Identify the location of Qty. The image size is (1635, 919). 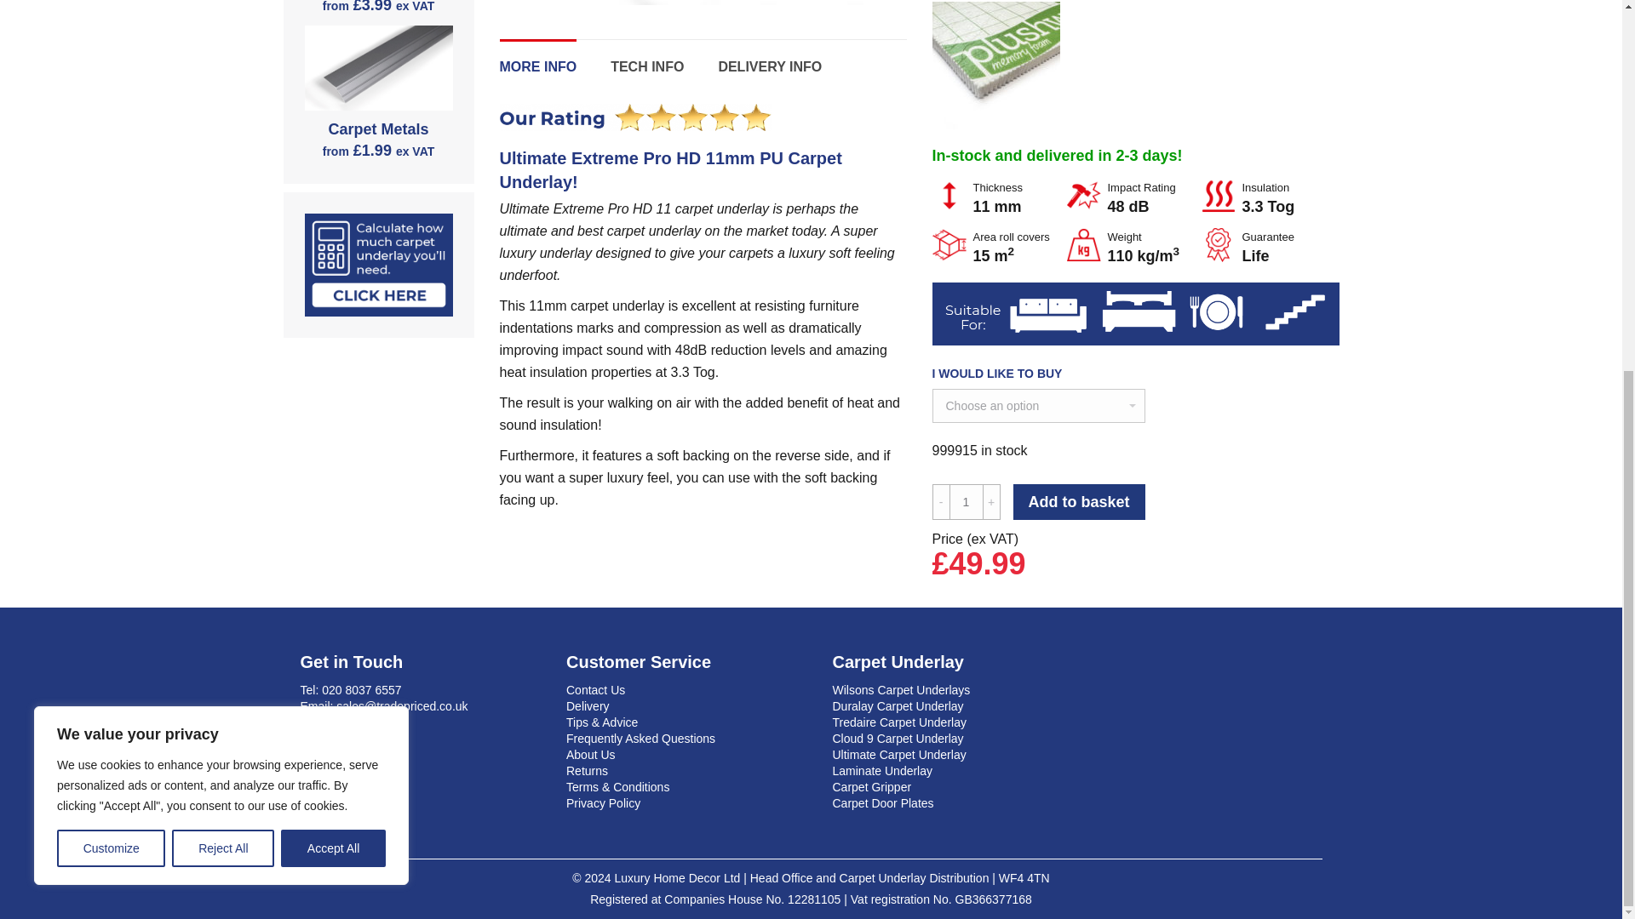
(965, 502).